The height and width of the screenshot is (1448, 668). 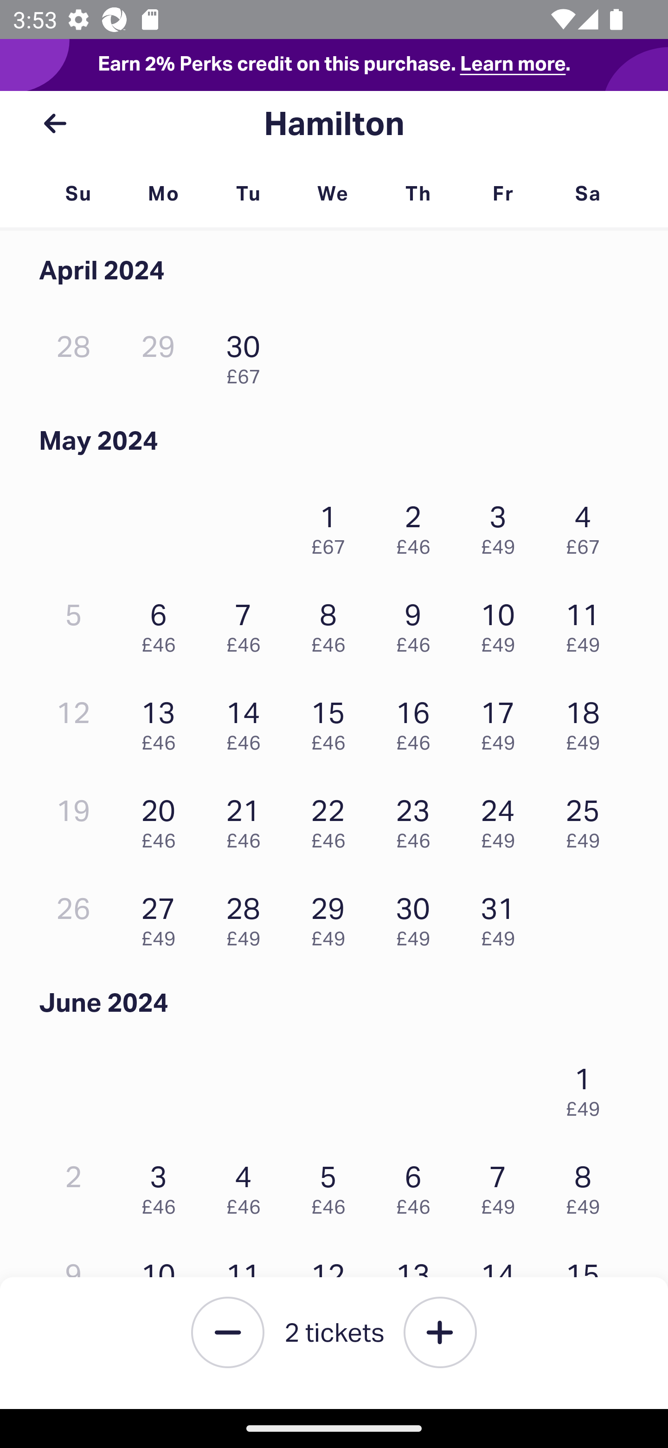 What do you see at coordinates (417, 525) in the screenshot?
I see `2 £46` at bounding box center [417, 525].